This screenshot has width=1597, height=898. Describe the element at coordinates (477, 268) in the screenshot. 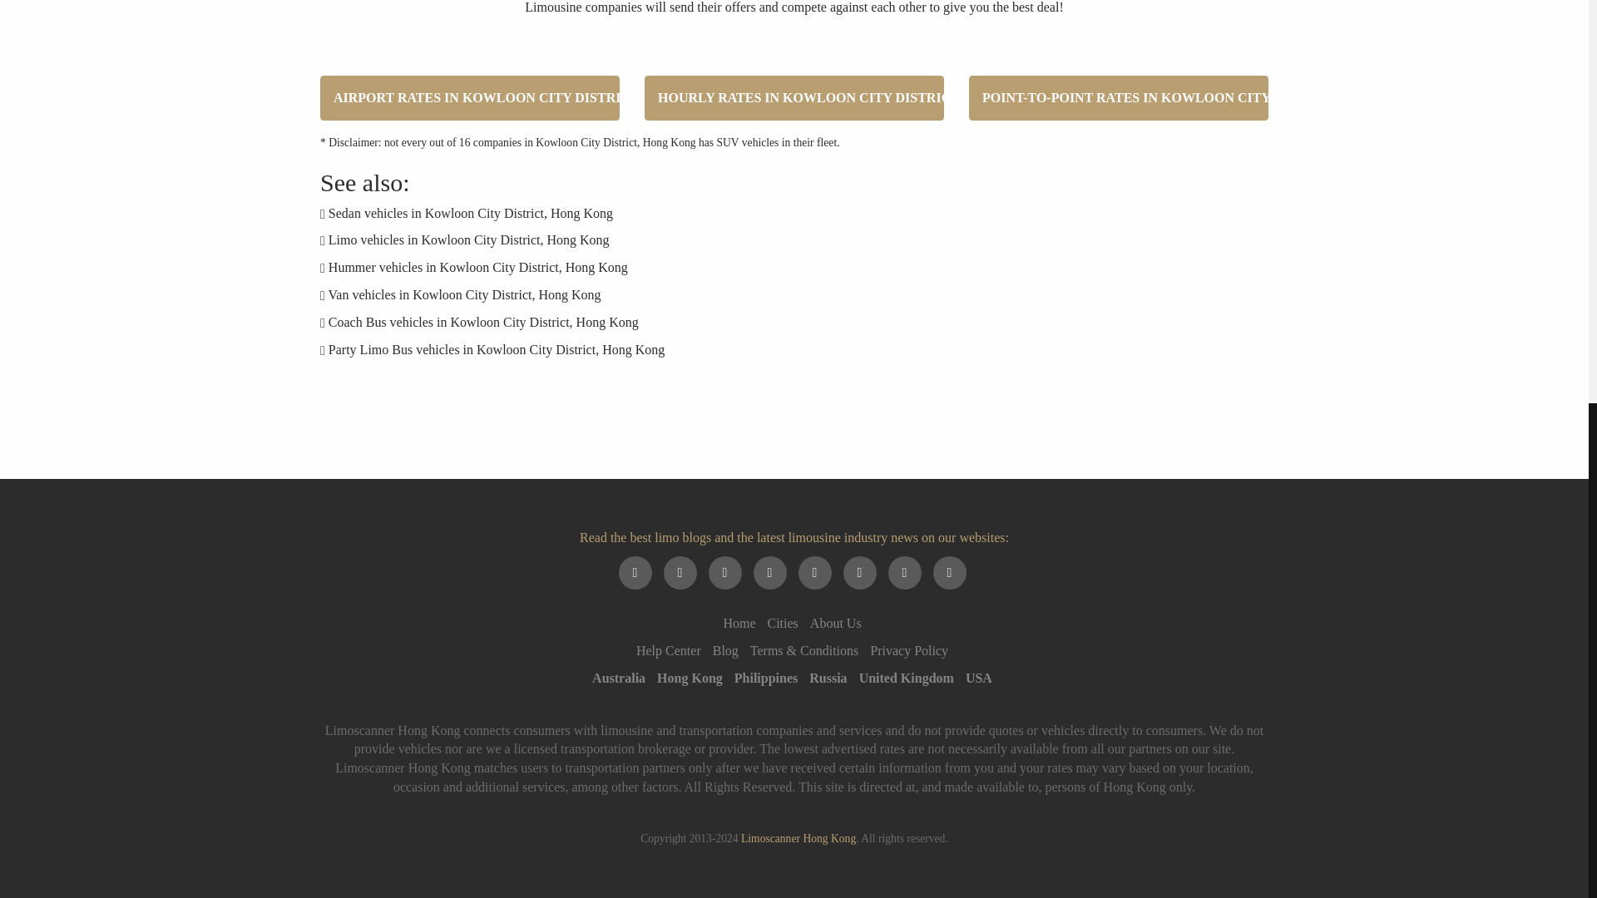

I see `Hummer vehicles in Kowloon City District, Hong Kong` at that location.